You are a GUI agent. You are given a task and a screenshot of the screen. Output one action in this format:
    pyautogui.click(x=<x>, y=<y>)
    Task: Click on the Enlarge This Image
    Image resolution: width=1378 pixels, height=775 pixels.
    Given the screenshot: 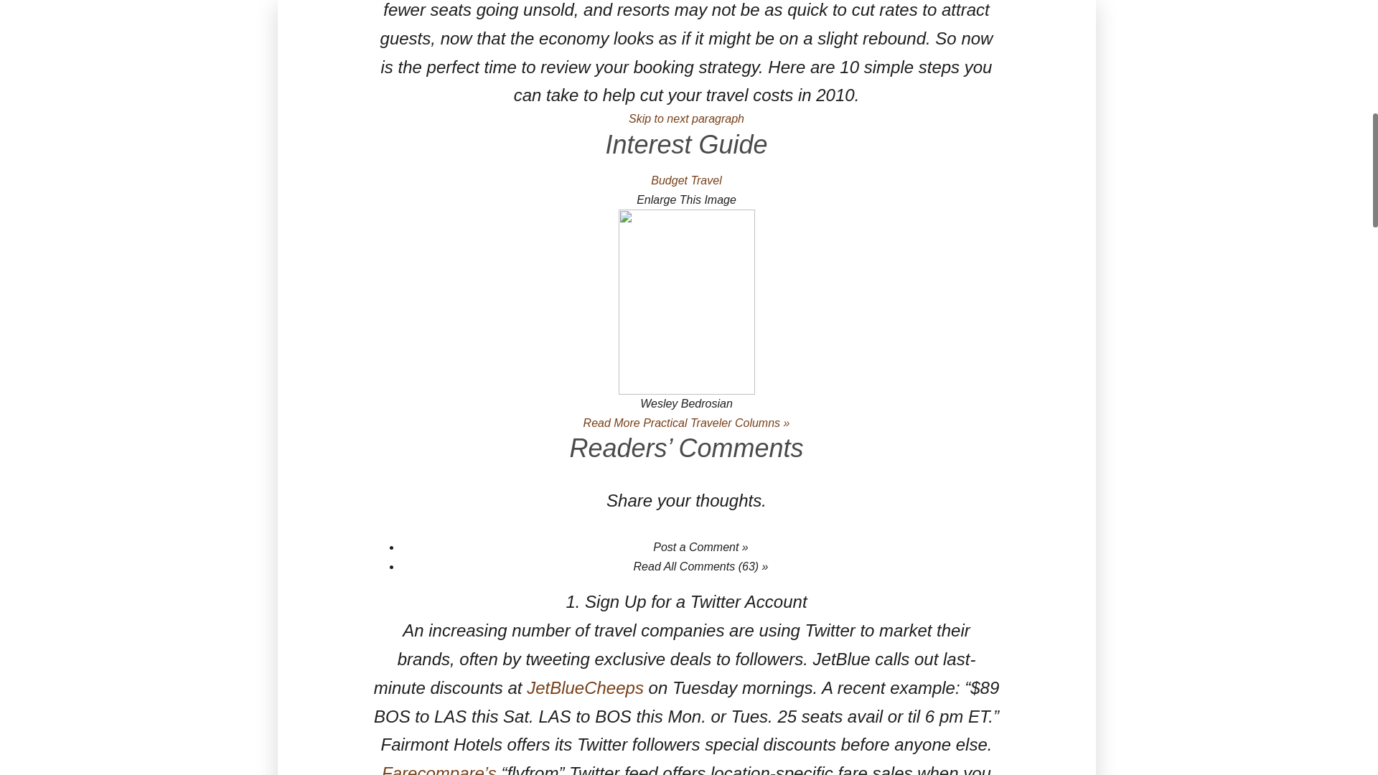 What is the action you would take?
    pyautogui.click(x=686, y=199)
    